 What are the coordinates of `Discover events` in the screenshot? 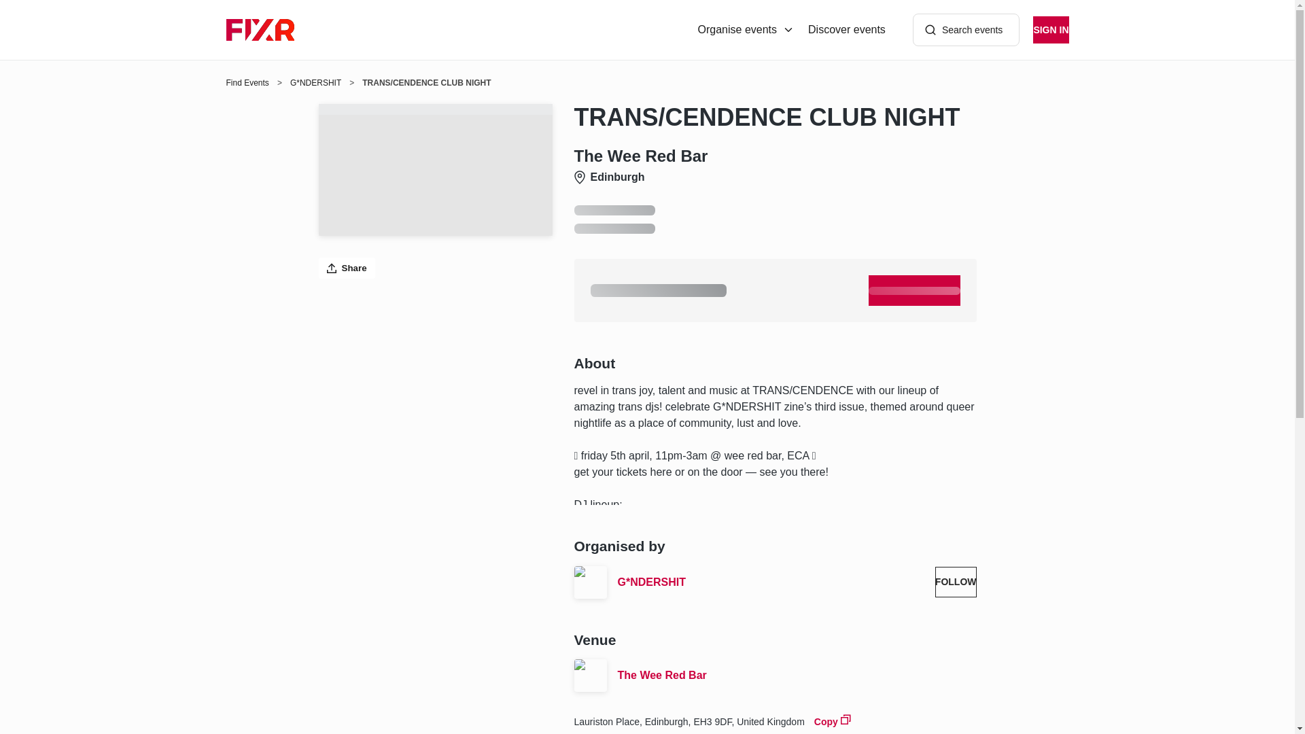 It's located at (847, 30).